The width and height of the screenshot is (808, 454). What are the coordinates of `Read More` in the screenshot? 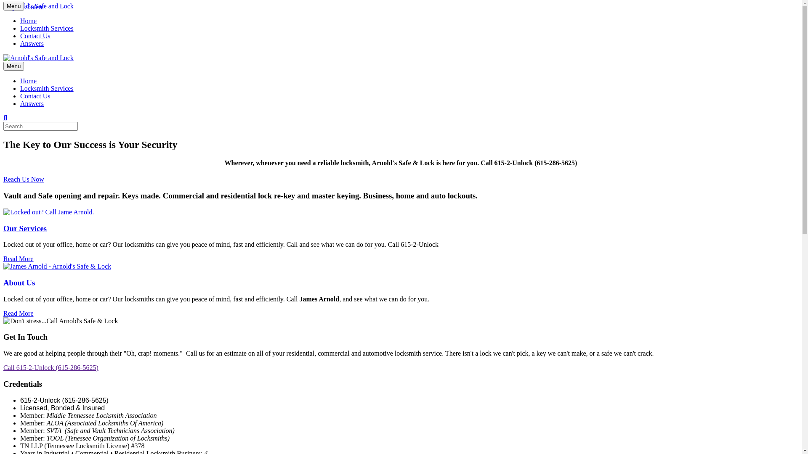 It's located at (19, 259).